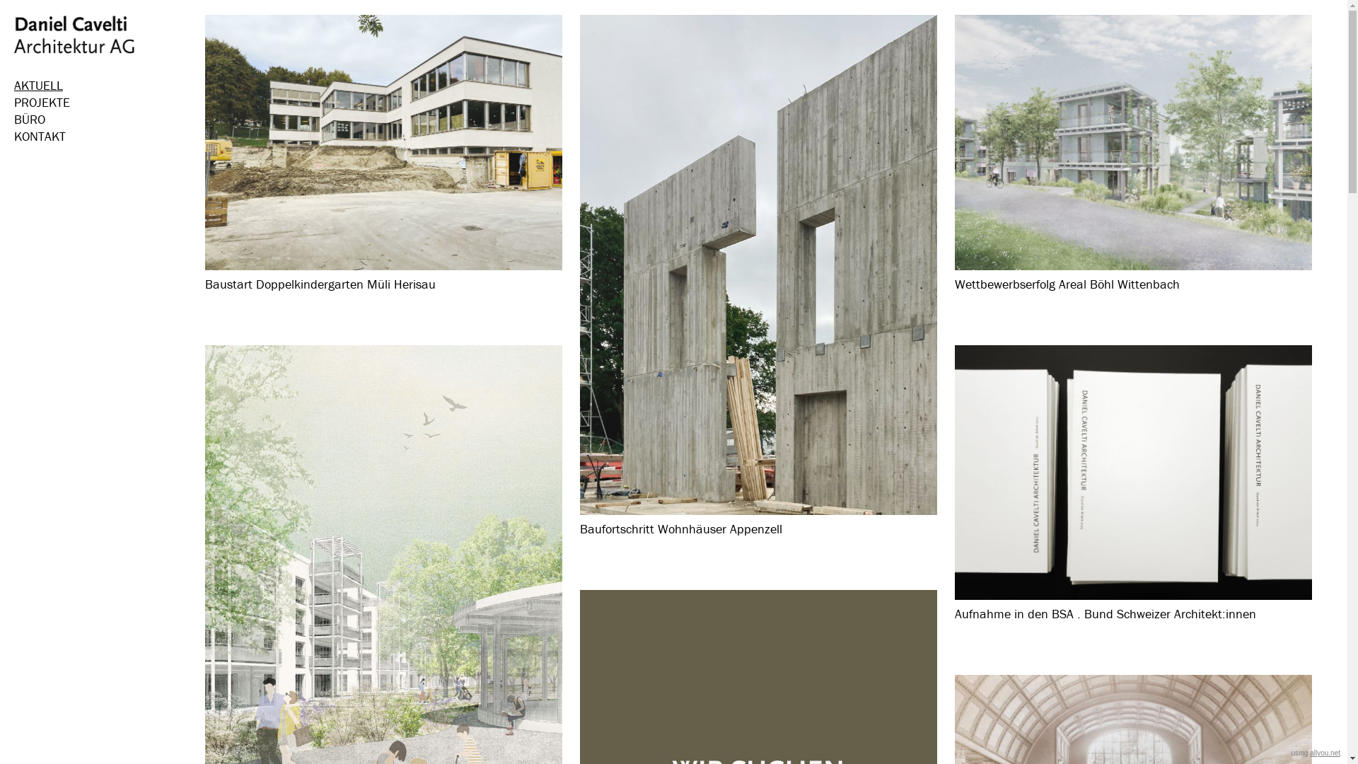 The height and width of the screenshot is (764, 1358). I want to click on allyou.net, so click(1325, 753).